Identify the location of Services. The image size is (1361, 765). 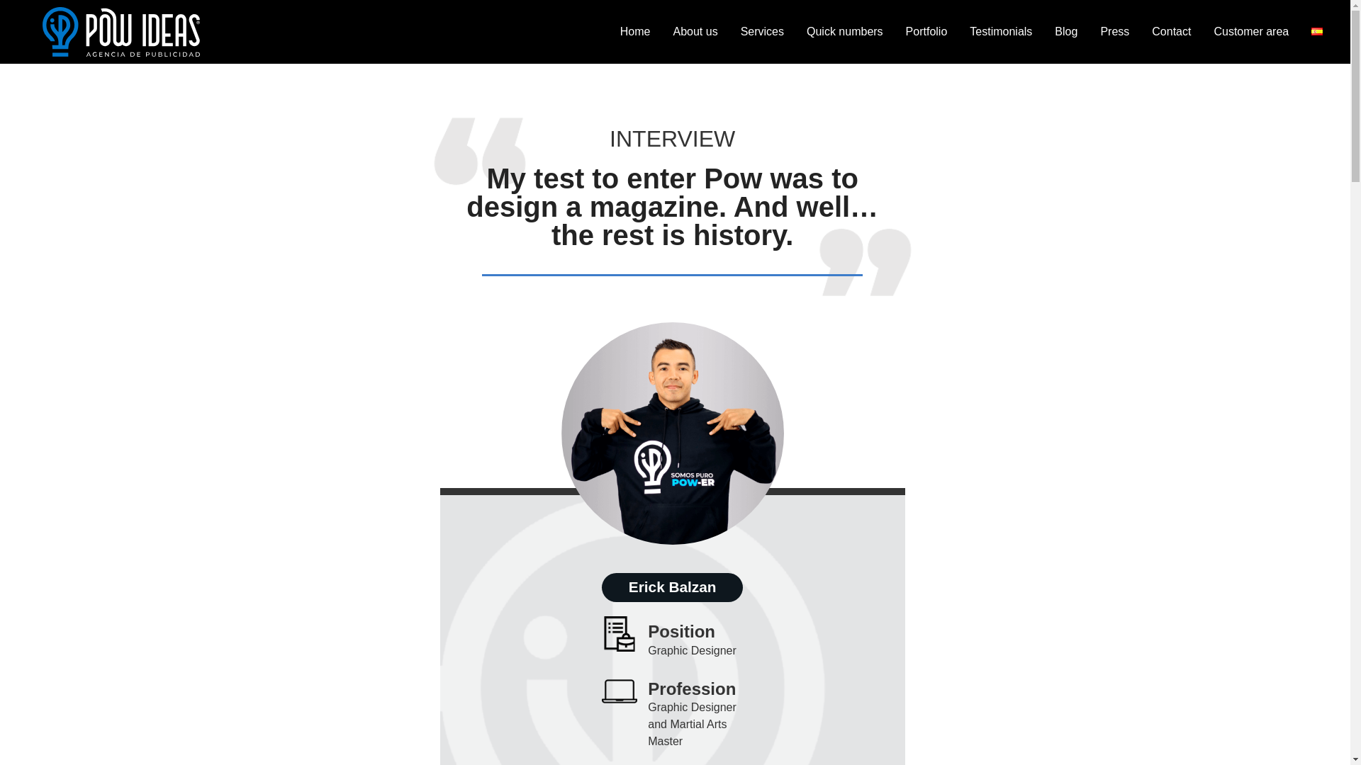
(762, 31).